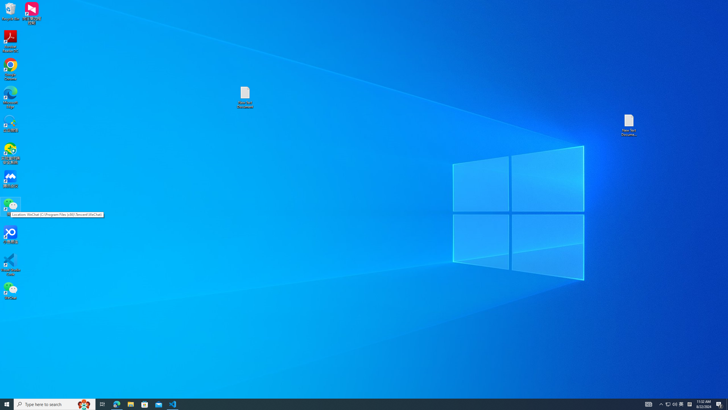  I want to click on Google Chrome, so click(11, 69).